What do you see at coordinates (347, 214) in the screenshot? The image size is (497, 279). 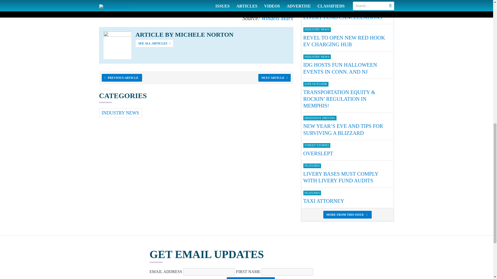 I see `NEXT ARTICLE` at bounding box center [347, 214].